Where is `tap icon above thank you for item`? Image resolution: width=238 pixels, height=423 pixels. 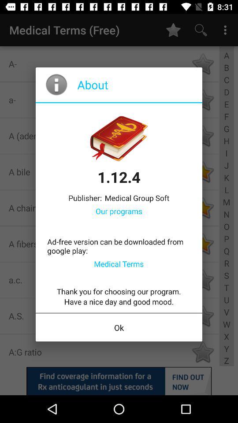 tap icon above thank you for item is located at coordinates (119, 263).